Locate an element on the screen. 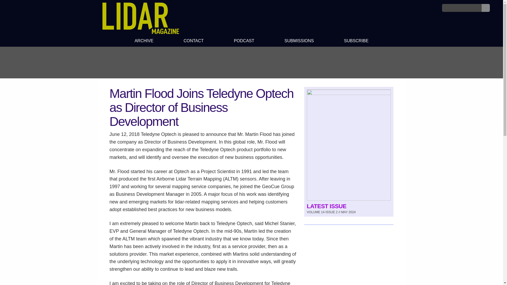 Image resolution: width=507 pixels, height=285 pixels. SUBSCRIBE is located at coordinates (356, 41).